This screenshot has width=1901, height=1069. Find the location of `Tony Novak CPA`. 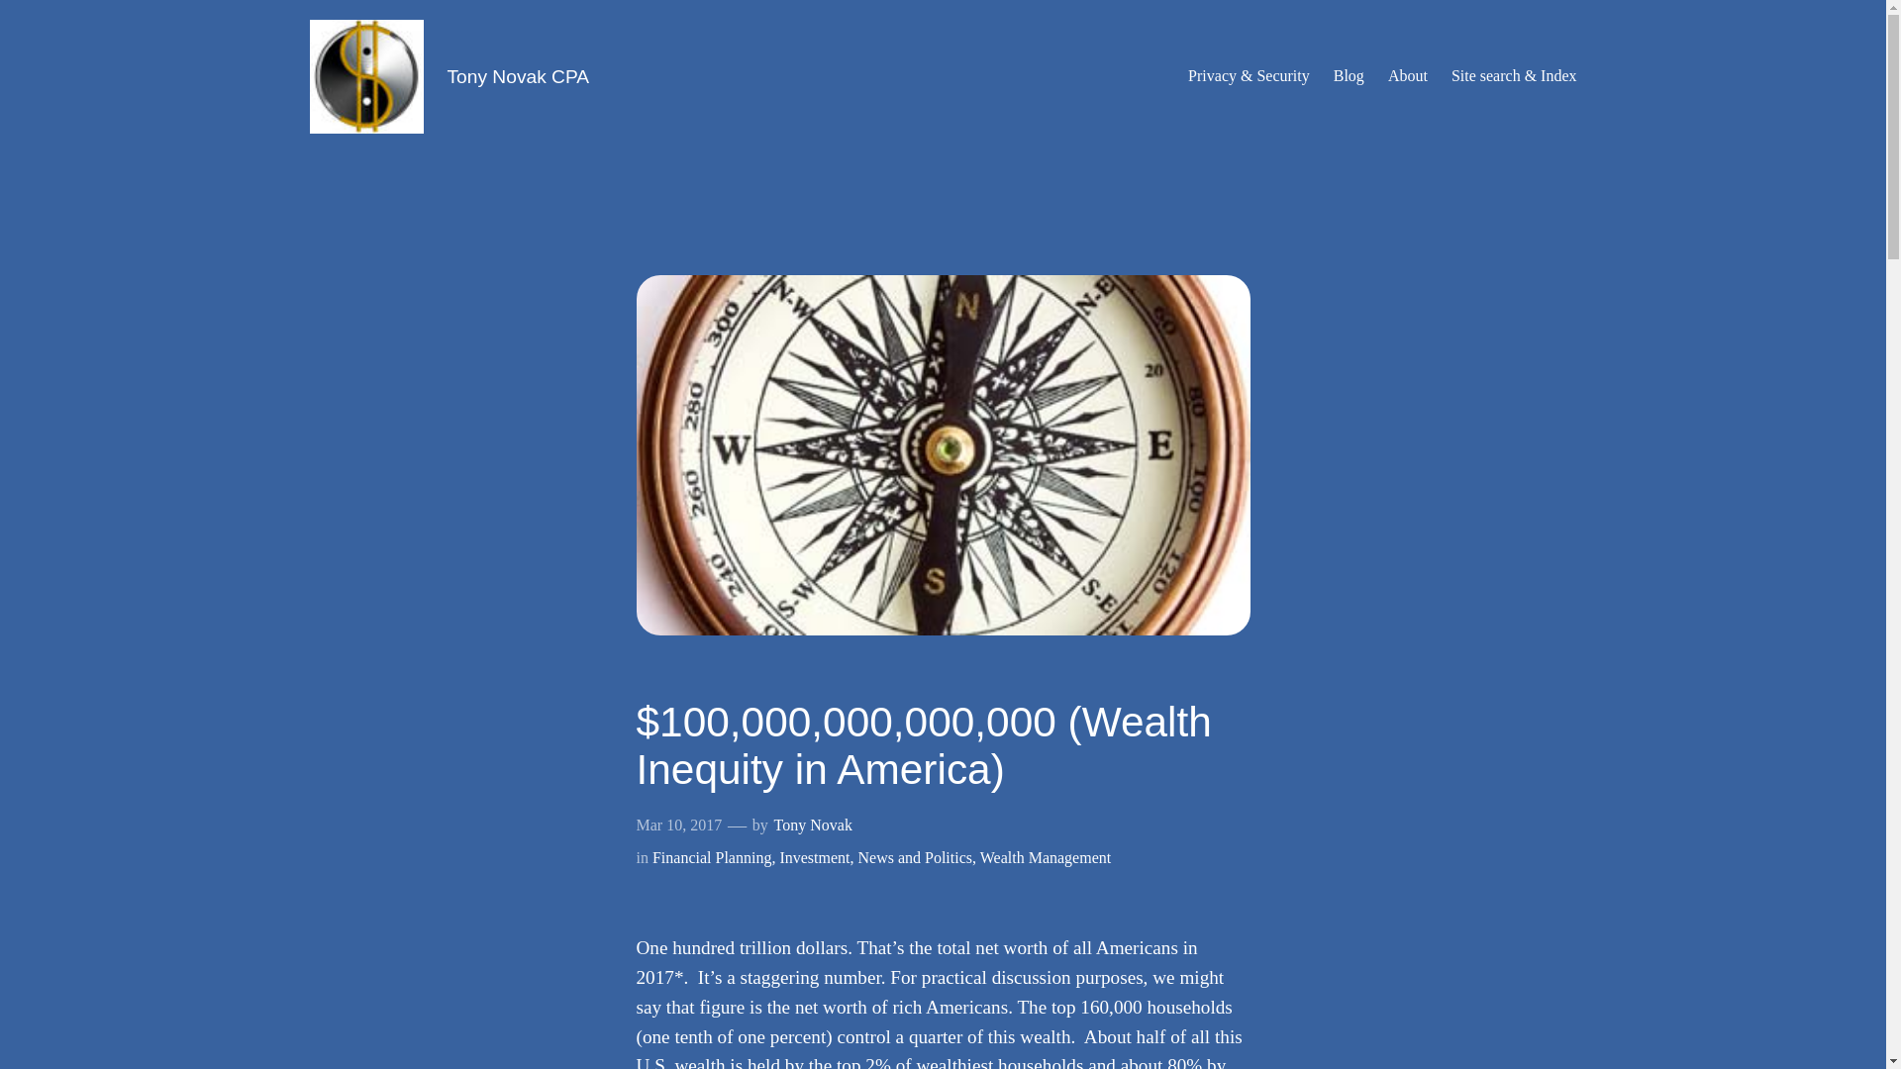

Tony Novak CPA is located at coordinates (518, 75).